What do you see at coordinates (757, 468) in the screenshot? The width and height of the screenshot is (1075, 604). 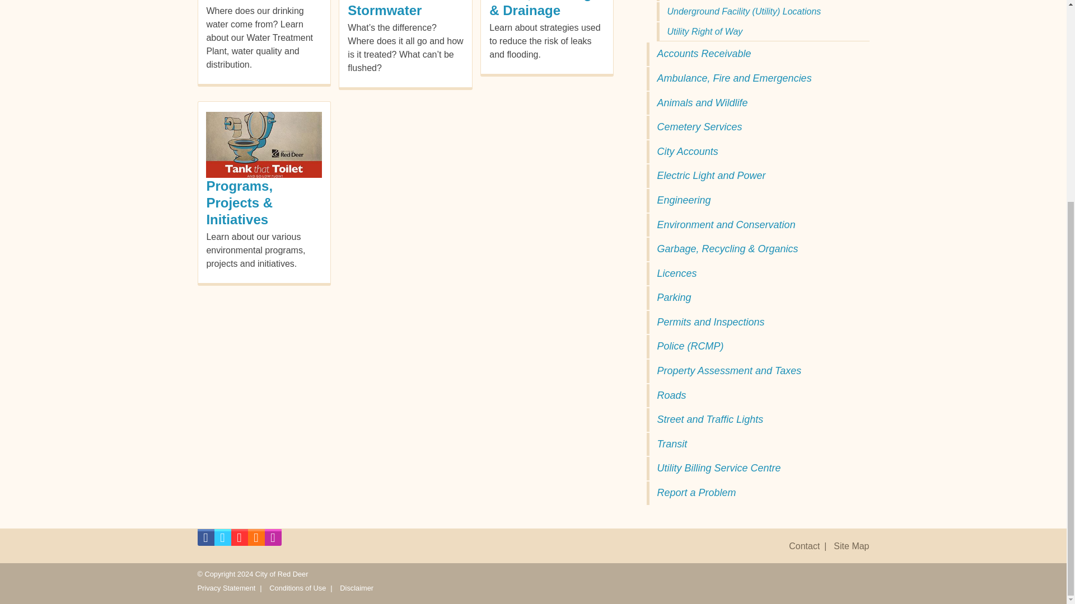 I see `Utility Billing Service Centre` at bounding box center [757, 468].